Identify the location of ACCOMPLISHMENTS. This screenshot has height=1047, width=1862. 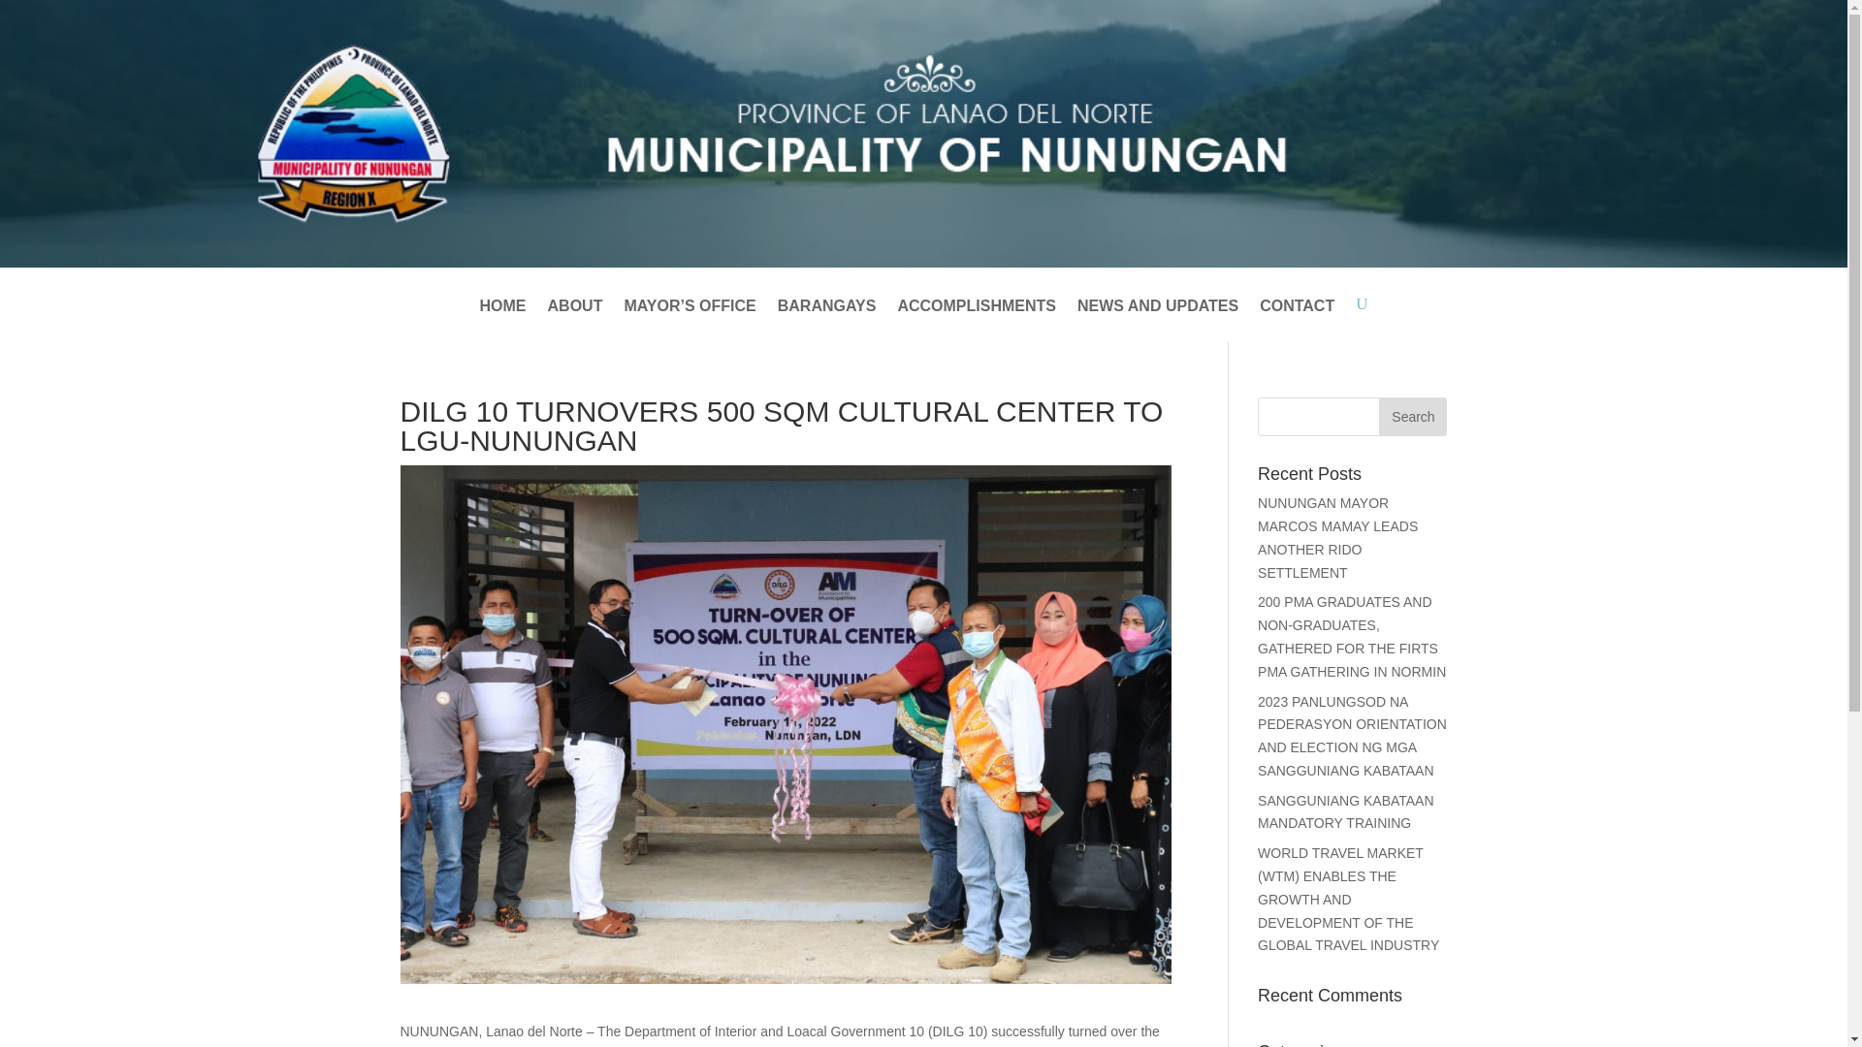
(976, 320).